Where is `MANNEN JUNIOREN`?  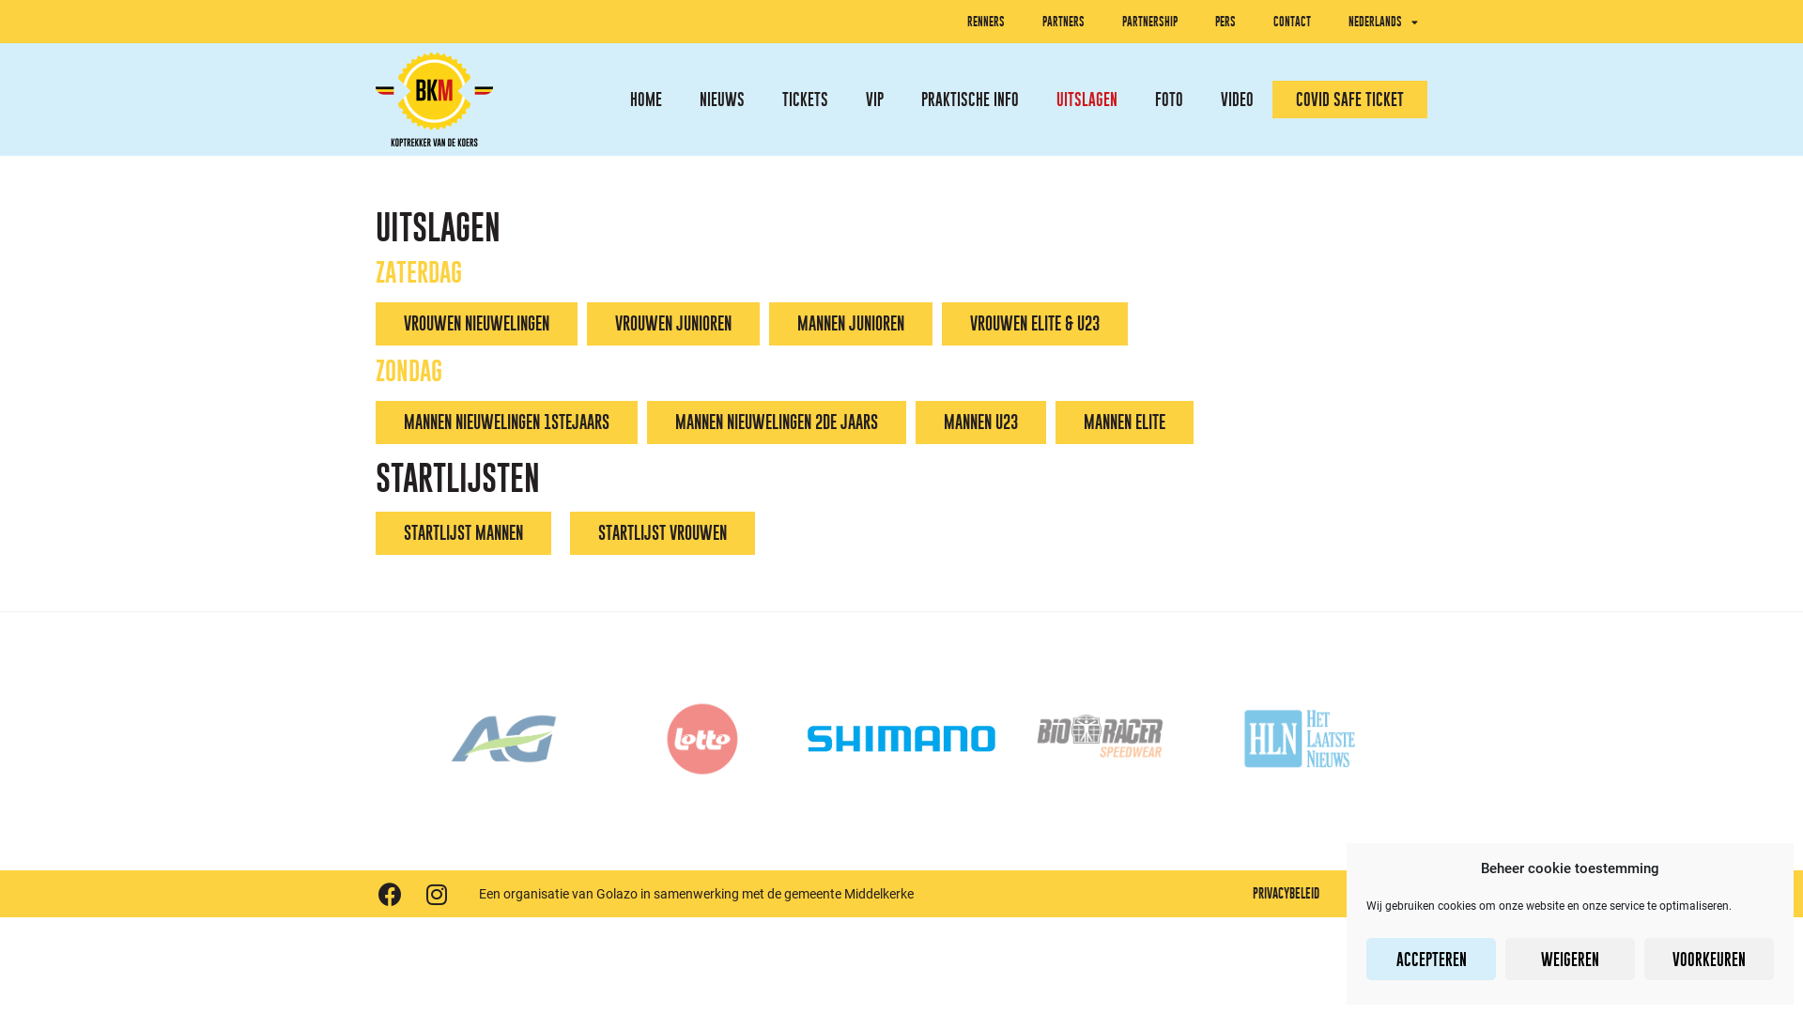 MANNEN JUNIOREN is located at coordinates (851, 324).